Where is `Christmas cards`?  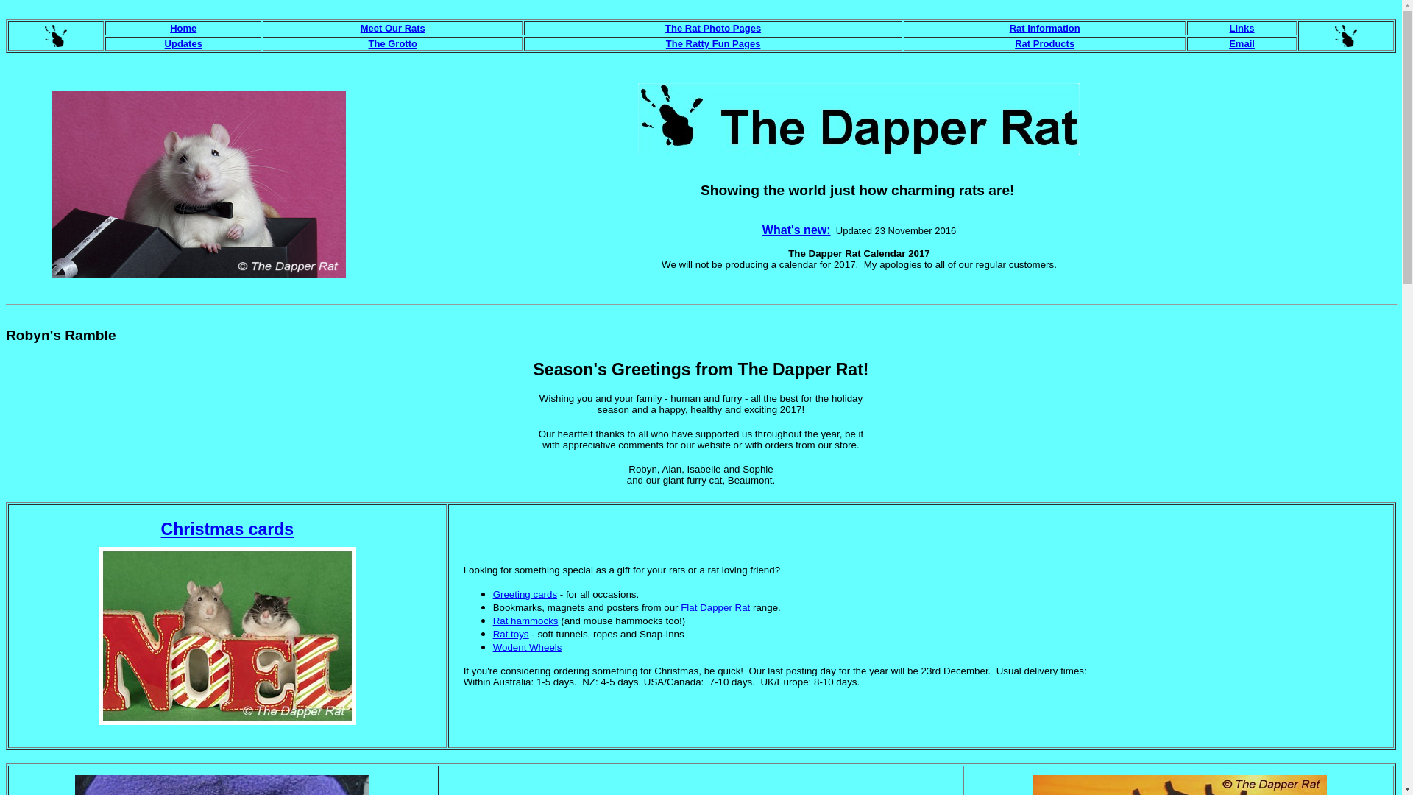
Christmas cards is located at coordinates (228, 529).